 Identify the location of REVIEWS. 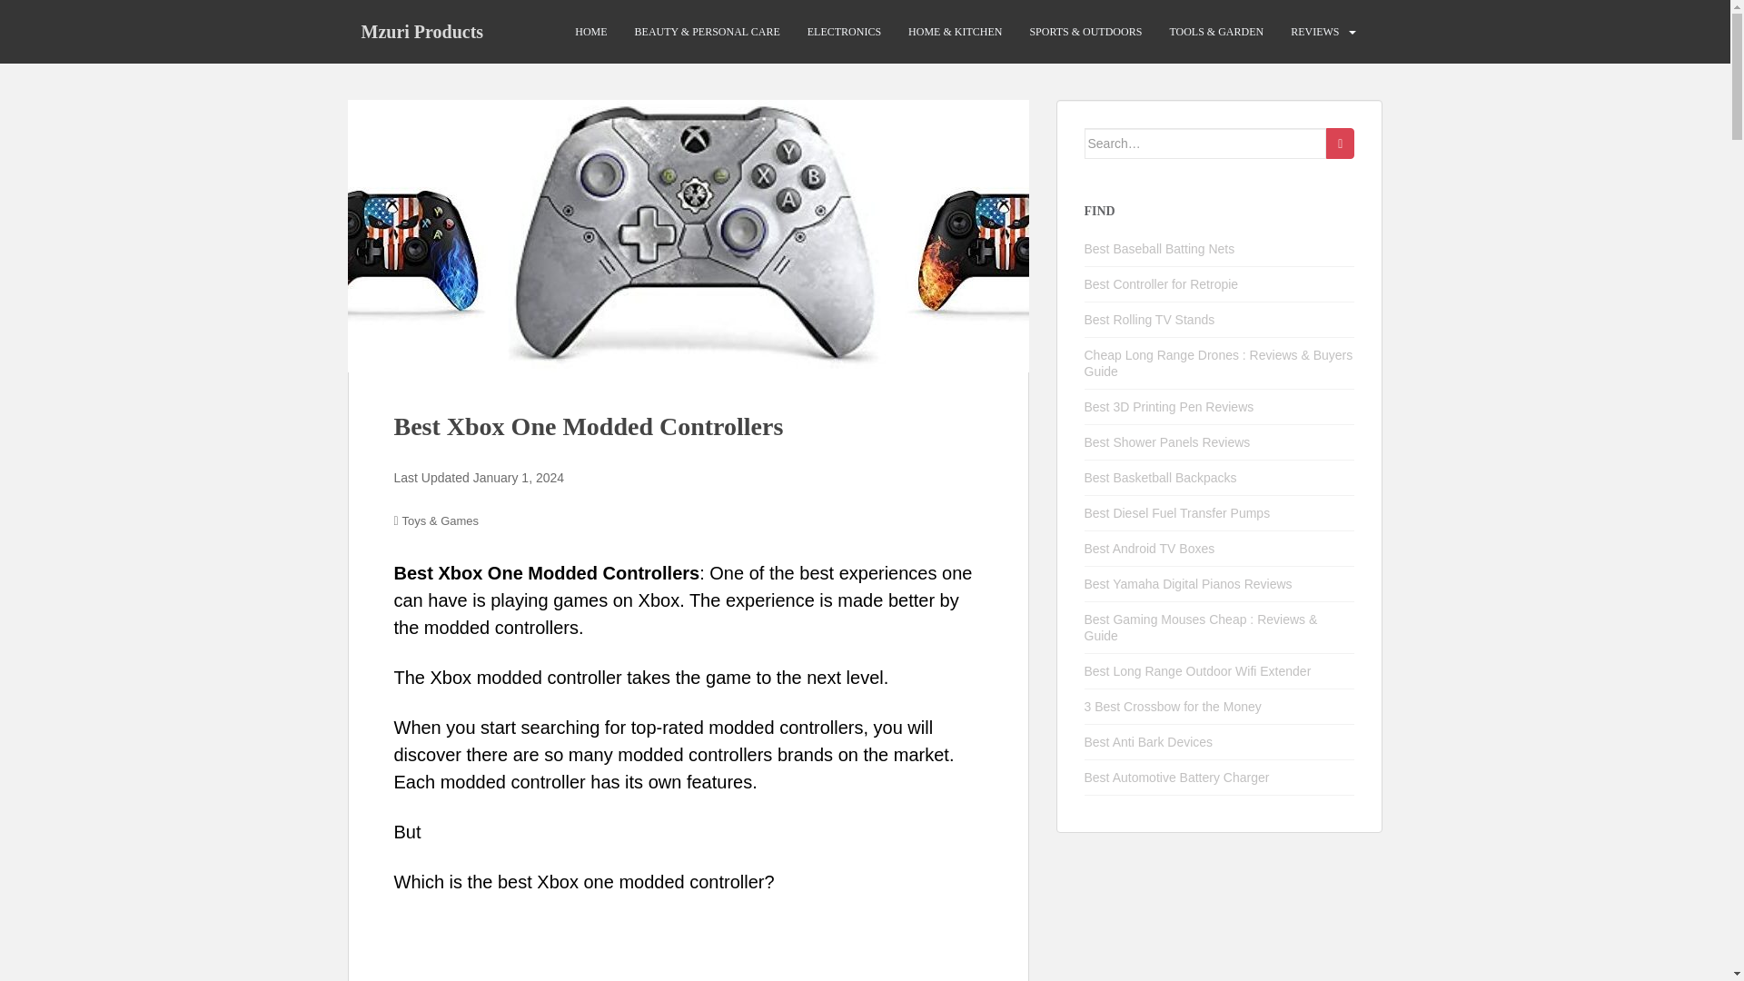
(1314, 32).